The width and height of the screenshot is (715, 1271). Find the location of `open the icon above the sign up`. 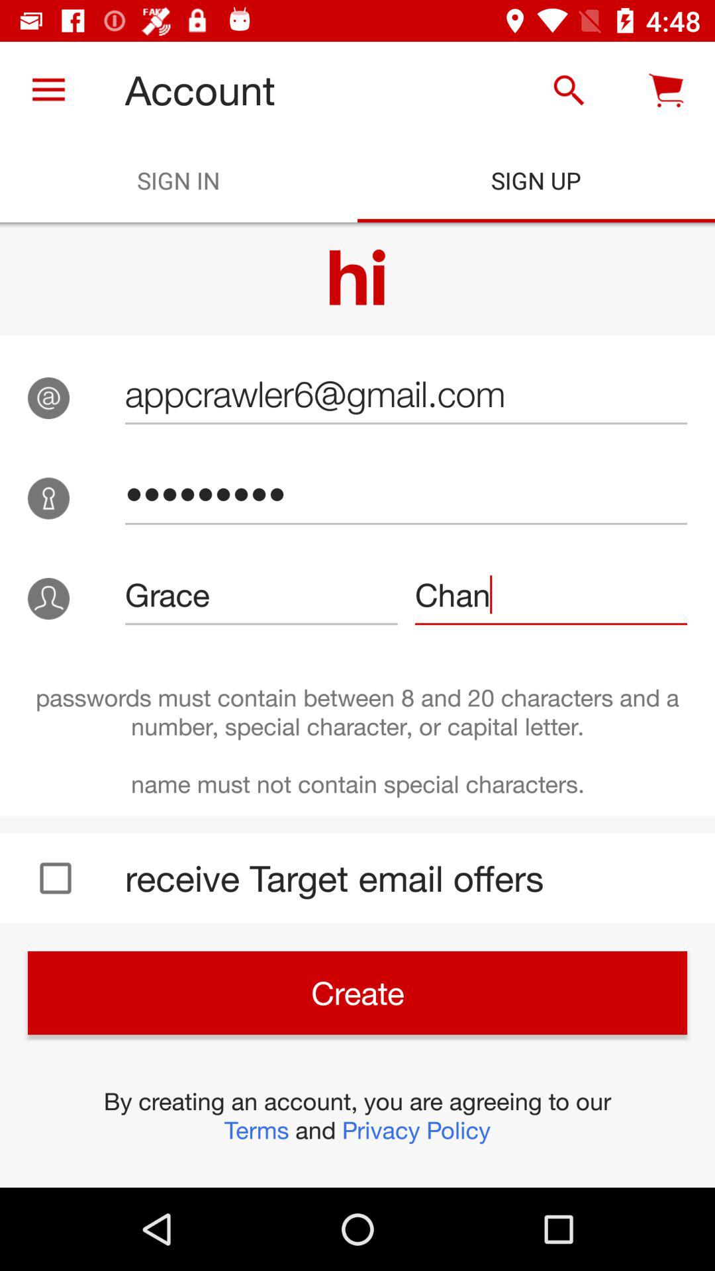

open the icon above the sign up is located at coordinates (569, 90).